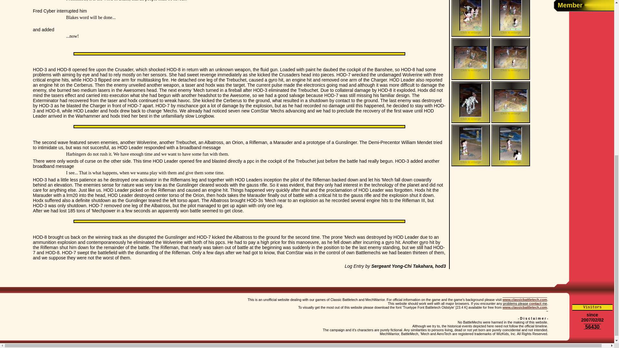 The height and width of the screenshot is (348, 619). What do you see at coordinates (511, 145) in the screenshot?
I see `Click to enlarge` at bounding box center [511, 145].